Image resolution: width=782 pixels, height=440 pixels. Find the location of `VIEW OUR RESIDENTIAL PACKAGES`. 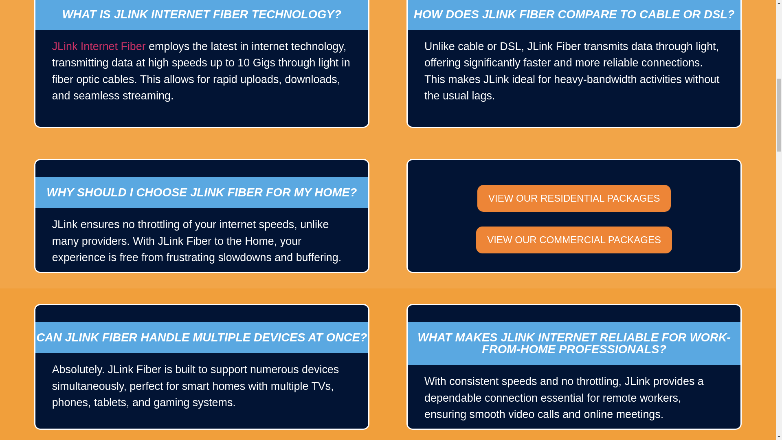

VIEW OUR RESIDENTIAL PACKAGES is located at coordinates (574, 198).